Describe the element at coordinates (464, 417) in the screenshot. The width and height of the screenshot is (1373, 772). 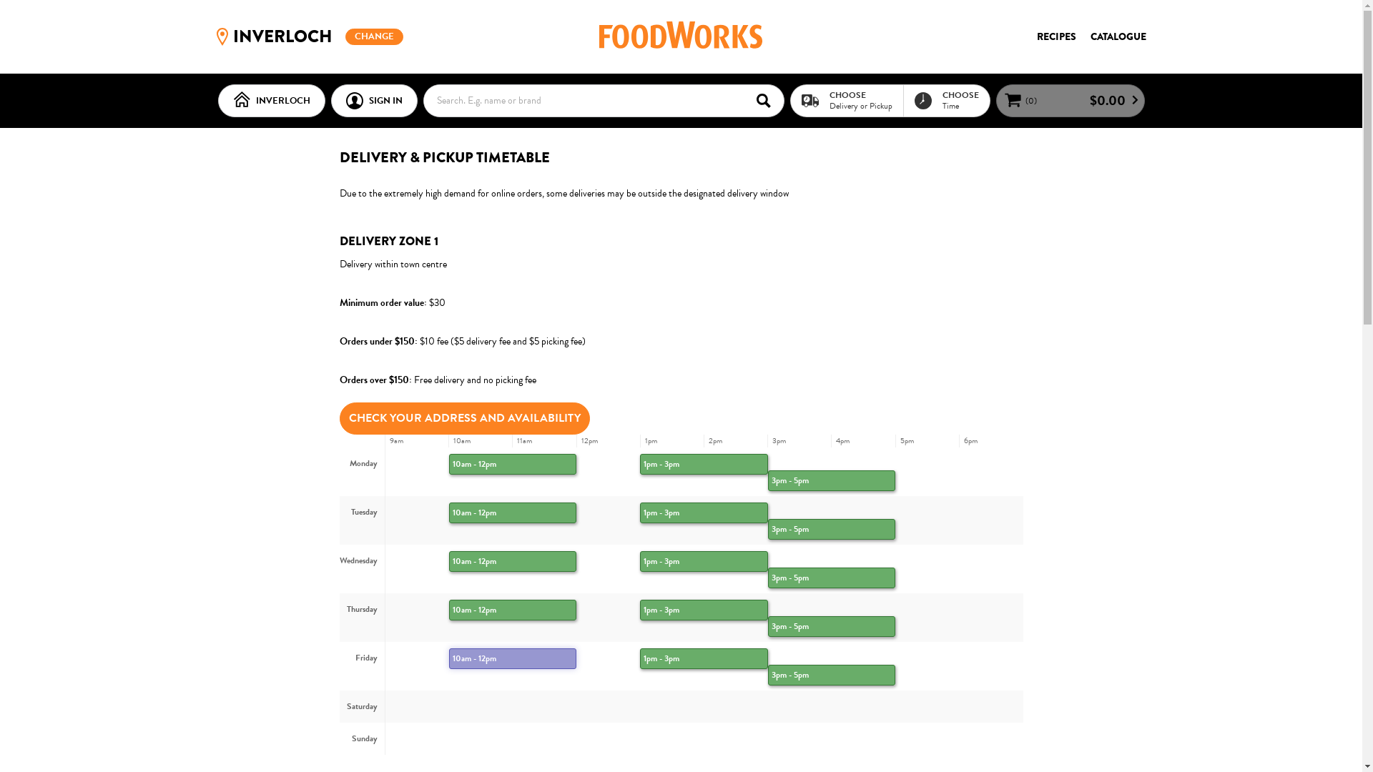
I see `CHECK YOUR ADDRESS AND AVAILABILITY` at that location.